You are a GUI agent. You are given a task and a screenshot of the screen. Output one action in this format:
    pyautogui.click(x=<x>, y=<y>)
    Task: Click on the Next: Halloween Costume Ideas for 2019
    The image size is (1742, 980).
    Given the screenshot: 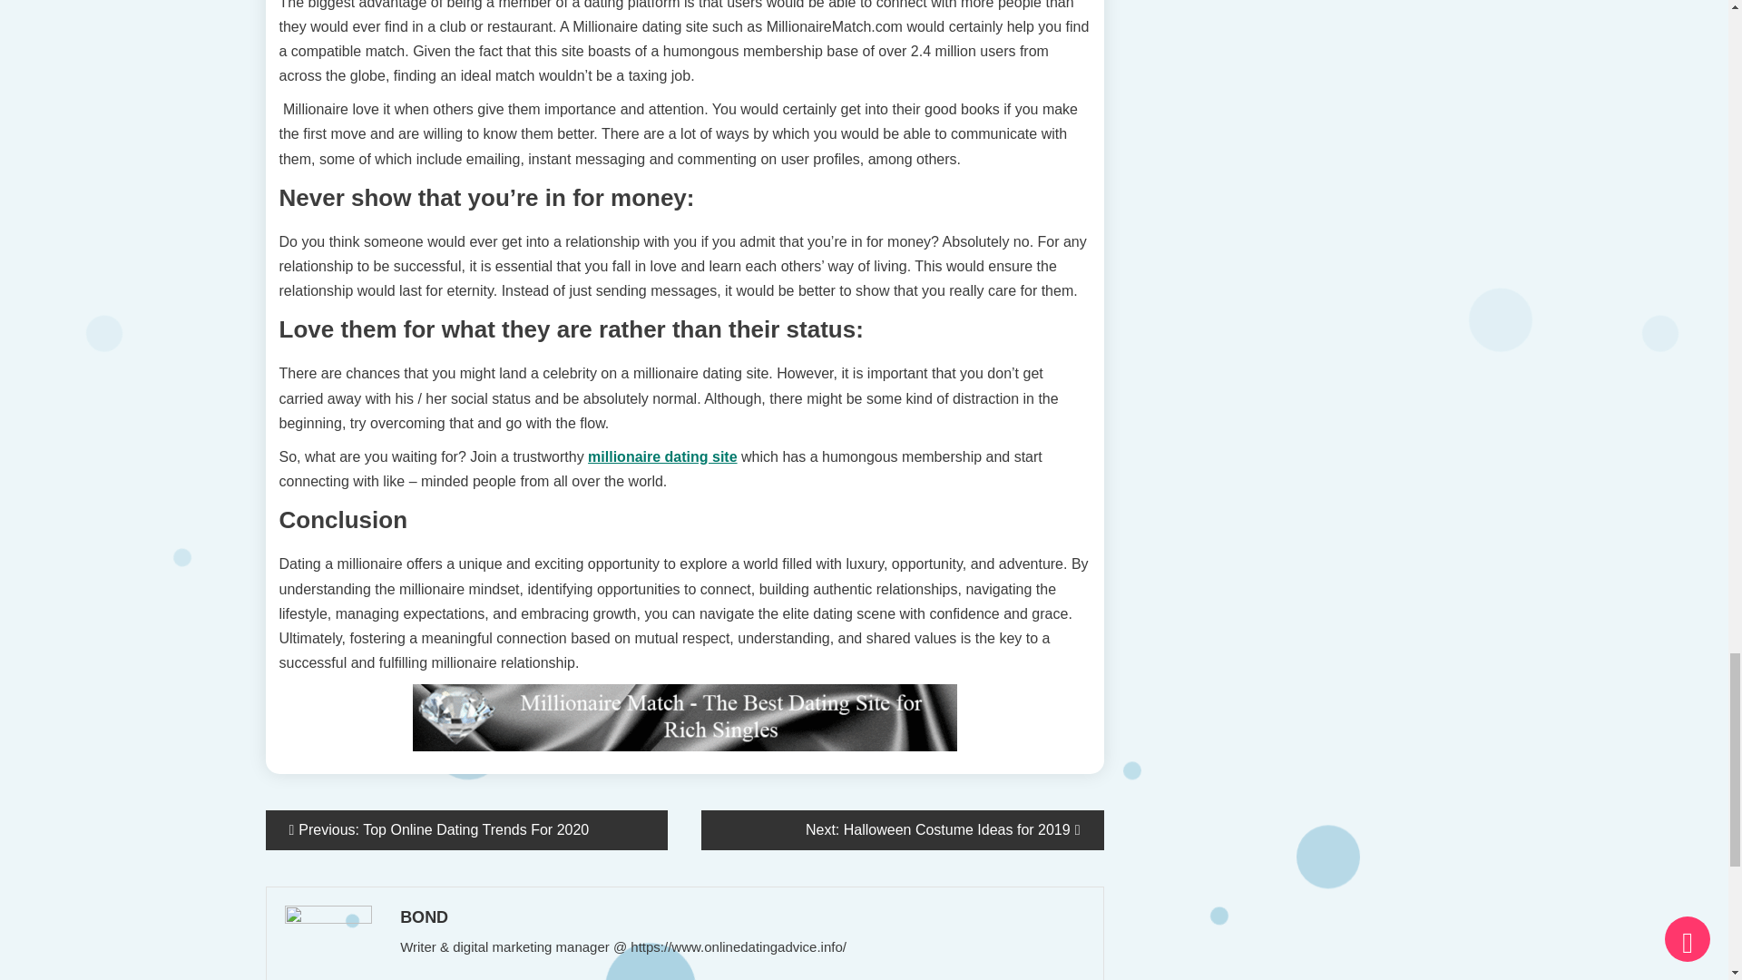 What is the action you would take?
    pyautogui.click(x=903, y=830)
    